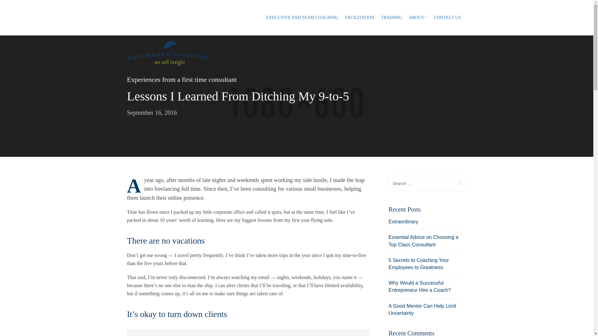 The width and height of the screenshot is (598, 336). What do you see at coordinates (302, 18) in the screenshot?
I see `EXECUTIVE AND TEAM COACHING` at bounding box center [302, 18].